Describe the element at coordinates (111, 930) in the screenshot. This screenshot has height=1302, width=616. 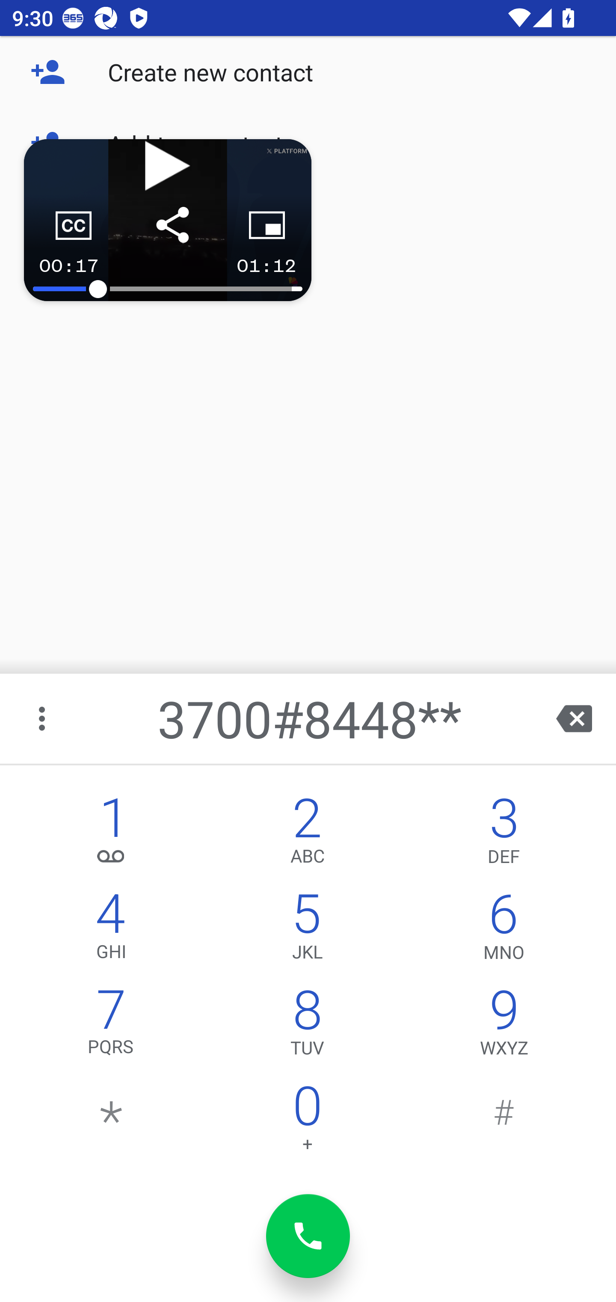
I see `4,GHI 4 GHI` at that location.